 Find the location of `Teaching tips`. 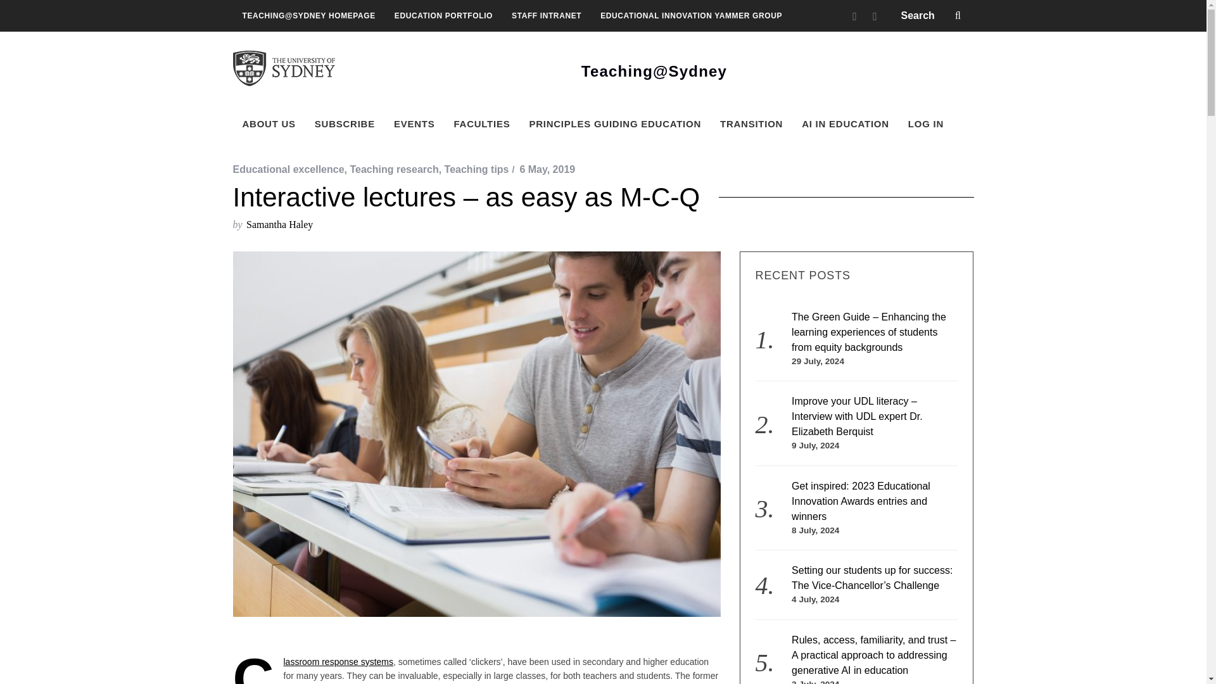

Teaching tips is located at coordinates (477, 170).